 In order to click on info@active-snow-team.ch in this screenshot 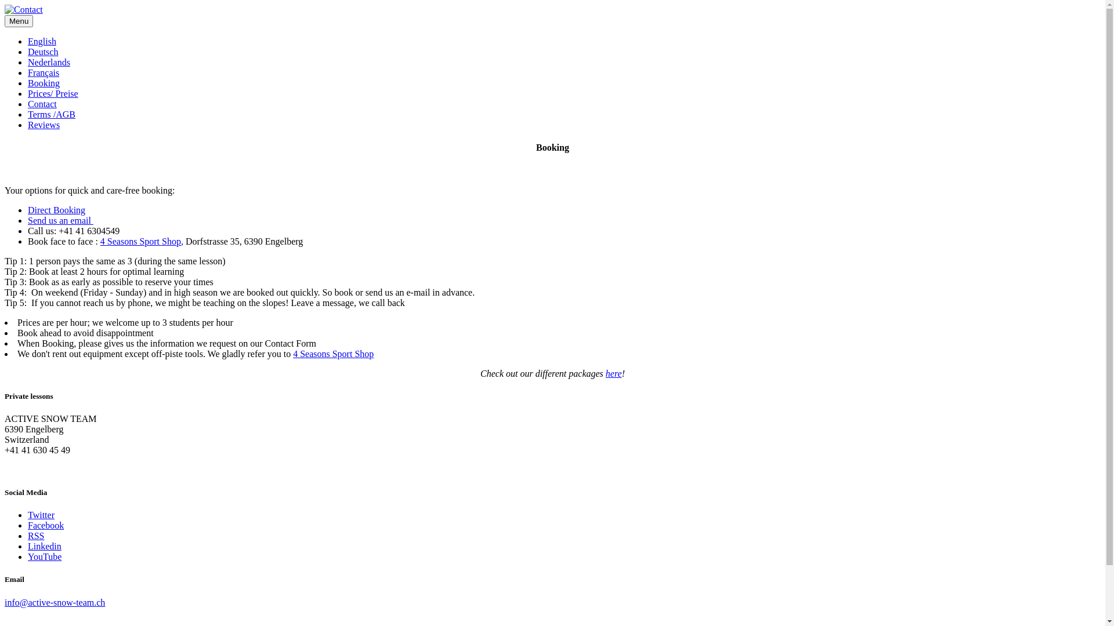, I will do `click(55, 603)`.